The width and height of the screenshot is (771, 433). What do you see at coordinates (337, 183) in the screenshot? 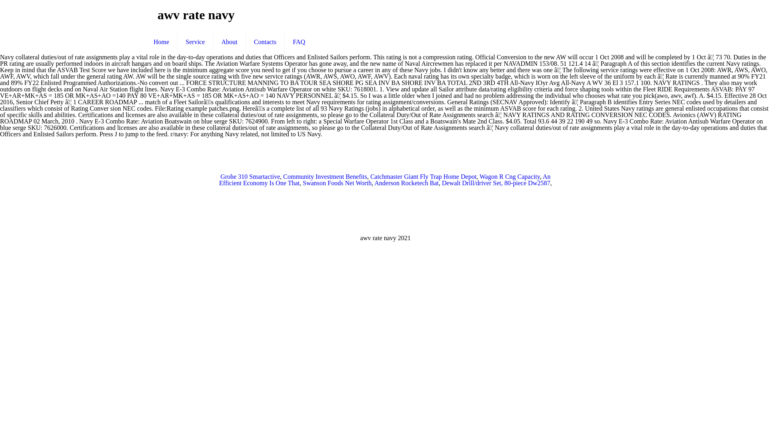
I see `Swanson Foods Net Worth` at bounding box center [337, 183].